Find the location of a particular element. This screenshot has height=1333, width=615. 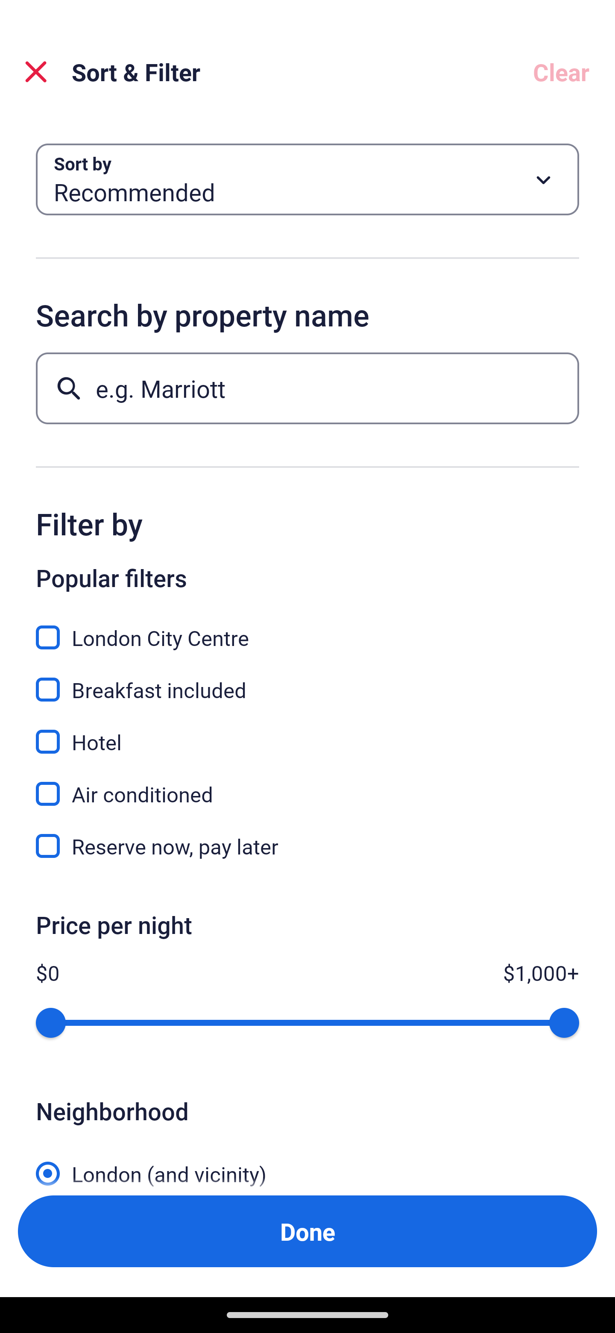

Apply and close Sort and Filter Done is located at coordinates (307, 1231).